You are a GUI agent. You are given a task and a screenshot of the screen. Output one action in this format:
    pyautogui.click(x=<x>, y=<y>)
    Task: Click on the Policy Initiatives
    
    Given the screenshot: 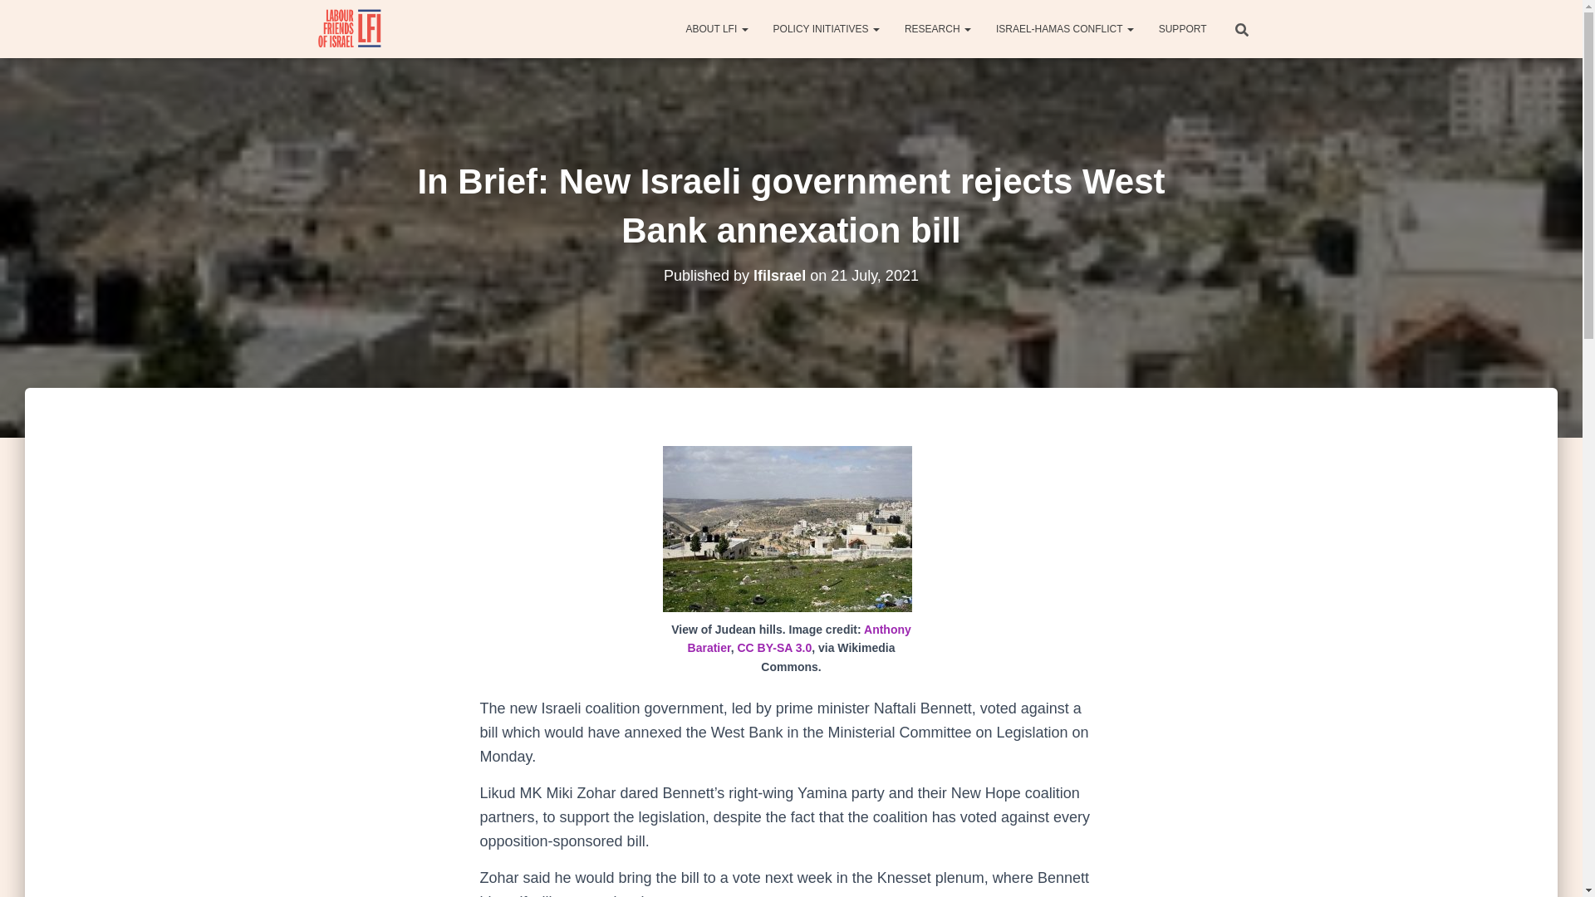 What is the action you would take?
    pyautogui.click(x=826, y=28)
    